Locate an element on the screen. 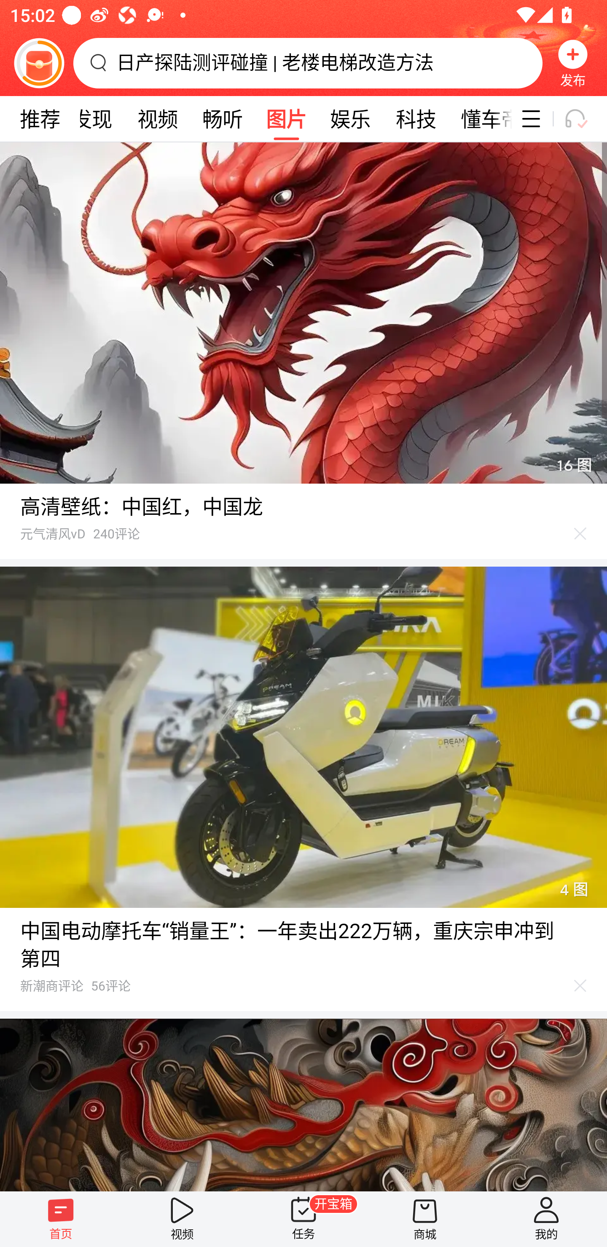 This screenshot has height=1247, width=607. 发现 is located at coordinates (92, 119).